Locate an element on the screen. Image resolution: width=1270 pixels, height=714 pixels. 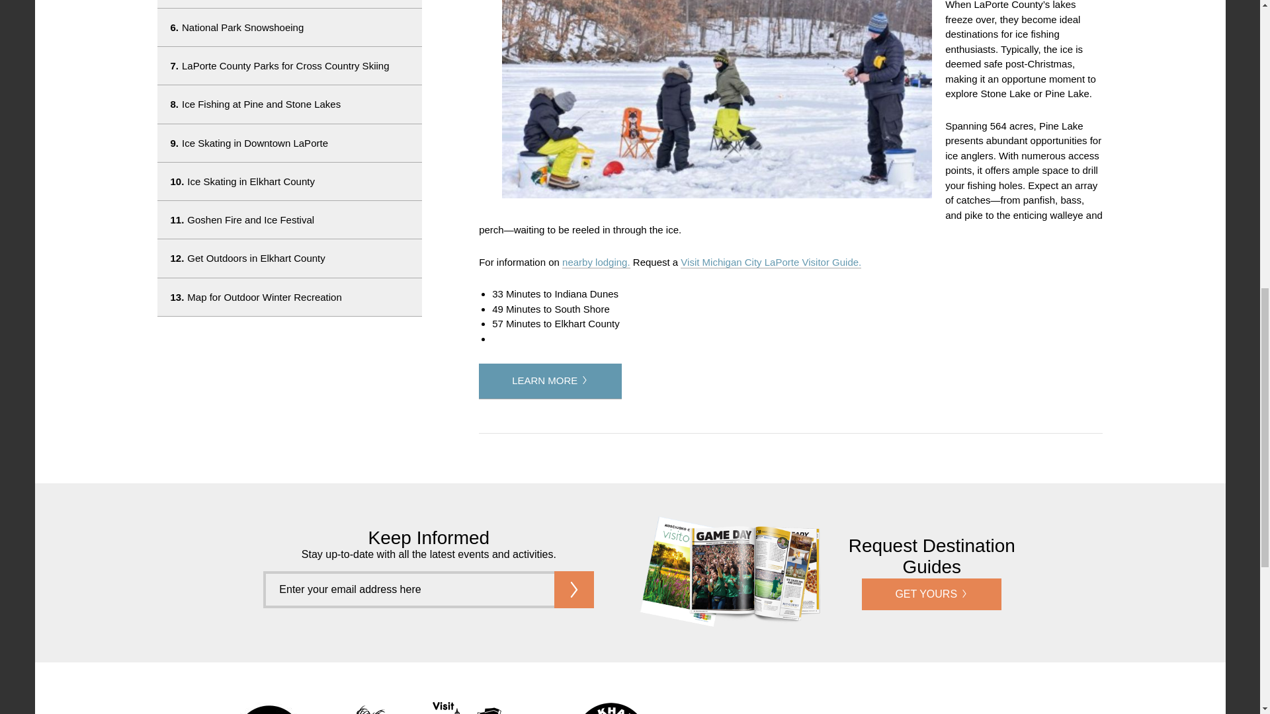
Ice Skating in Elkhart County is located at coordinates (290, 181).